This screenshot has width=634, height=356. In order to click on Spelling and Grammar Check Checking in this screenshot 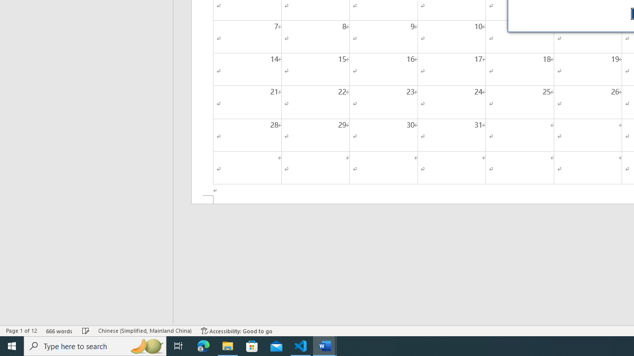, I will do `click(86, 330)`.